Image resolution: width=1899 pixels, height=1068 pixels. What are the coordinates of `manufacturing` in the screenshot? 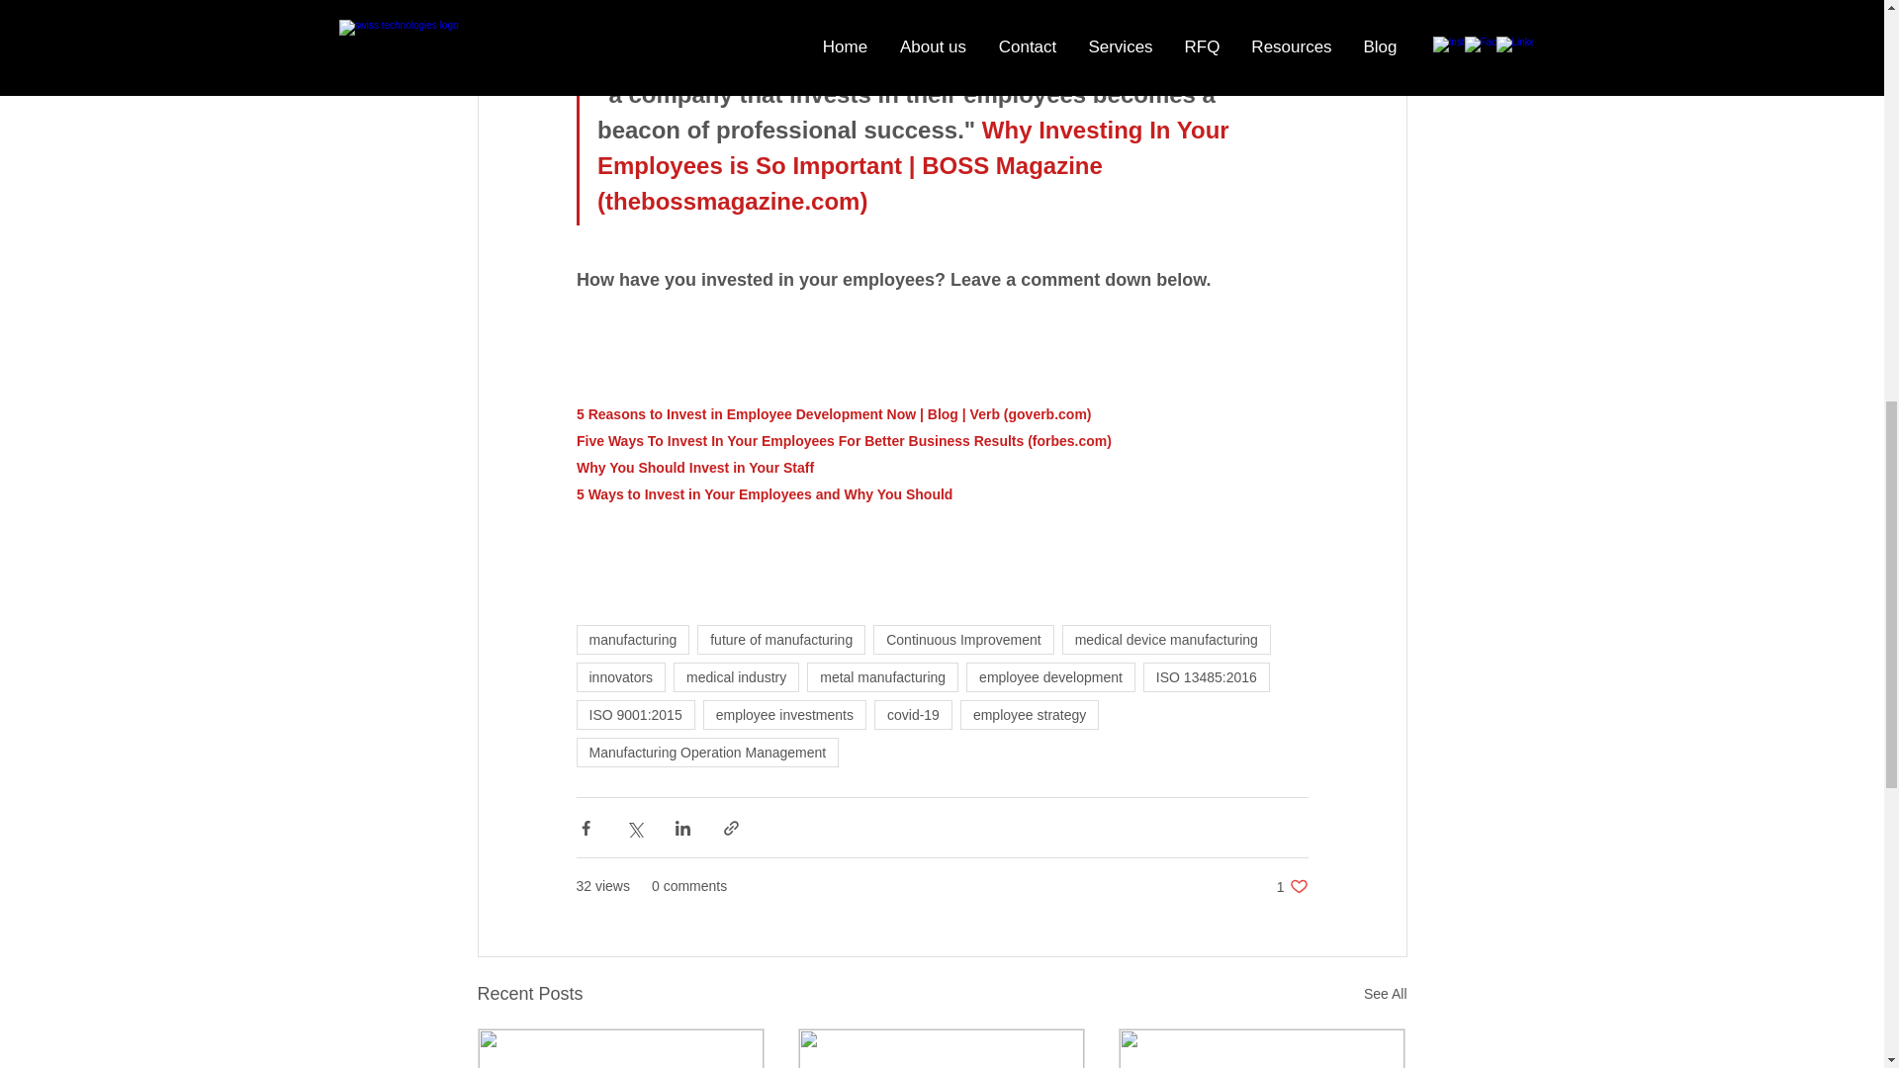 It's located at (631, 639).